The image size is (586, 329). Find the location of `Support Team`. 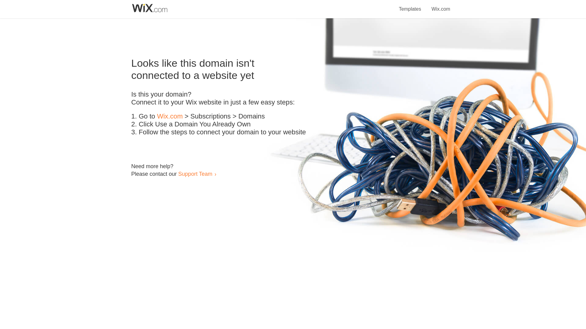

Support Team is located at coordinates (195, 174).